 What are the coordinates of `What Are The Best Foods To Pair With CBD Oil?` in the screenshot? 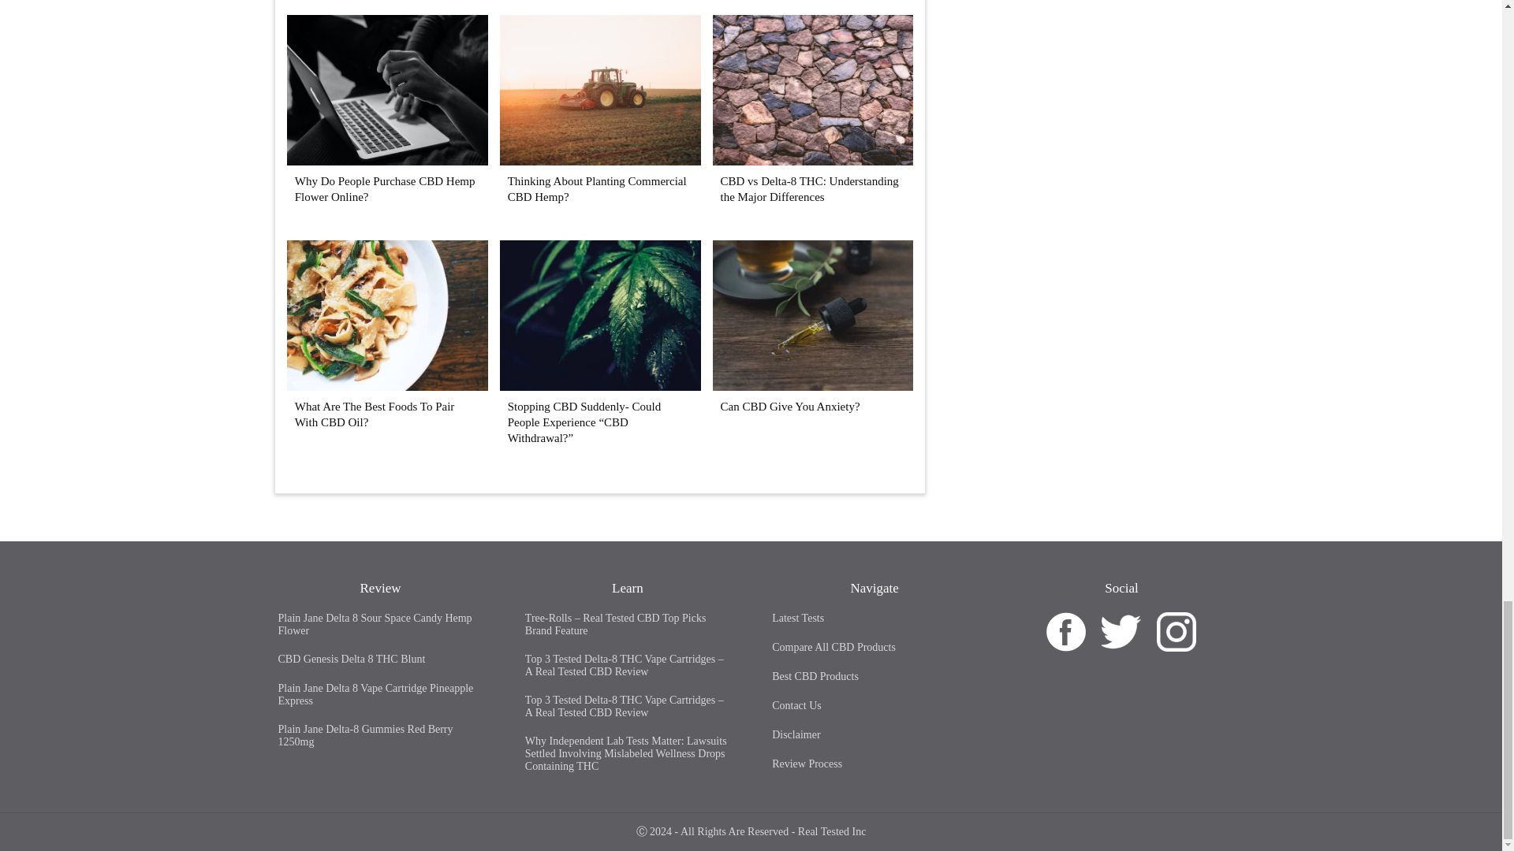 It's located at (375, 414).